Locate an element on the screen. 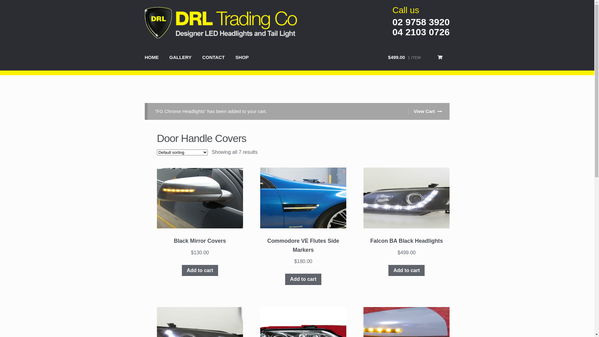 Image resolution: width=599 pixels, height=337 pixels. Add to cart is located at coordinates (407, 271).